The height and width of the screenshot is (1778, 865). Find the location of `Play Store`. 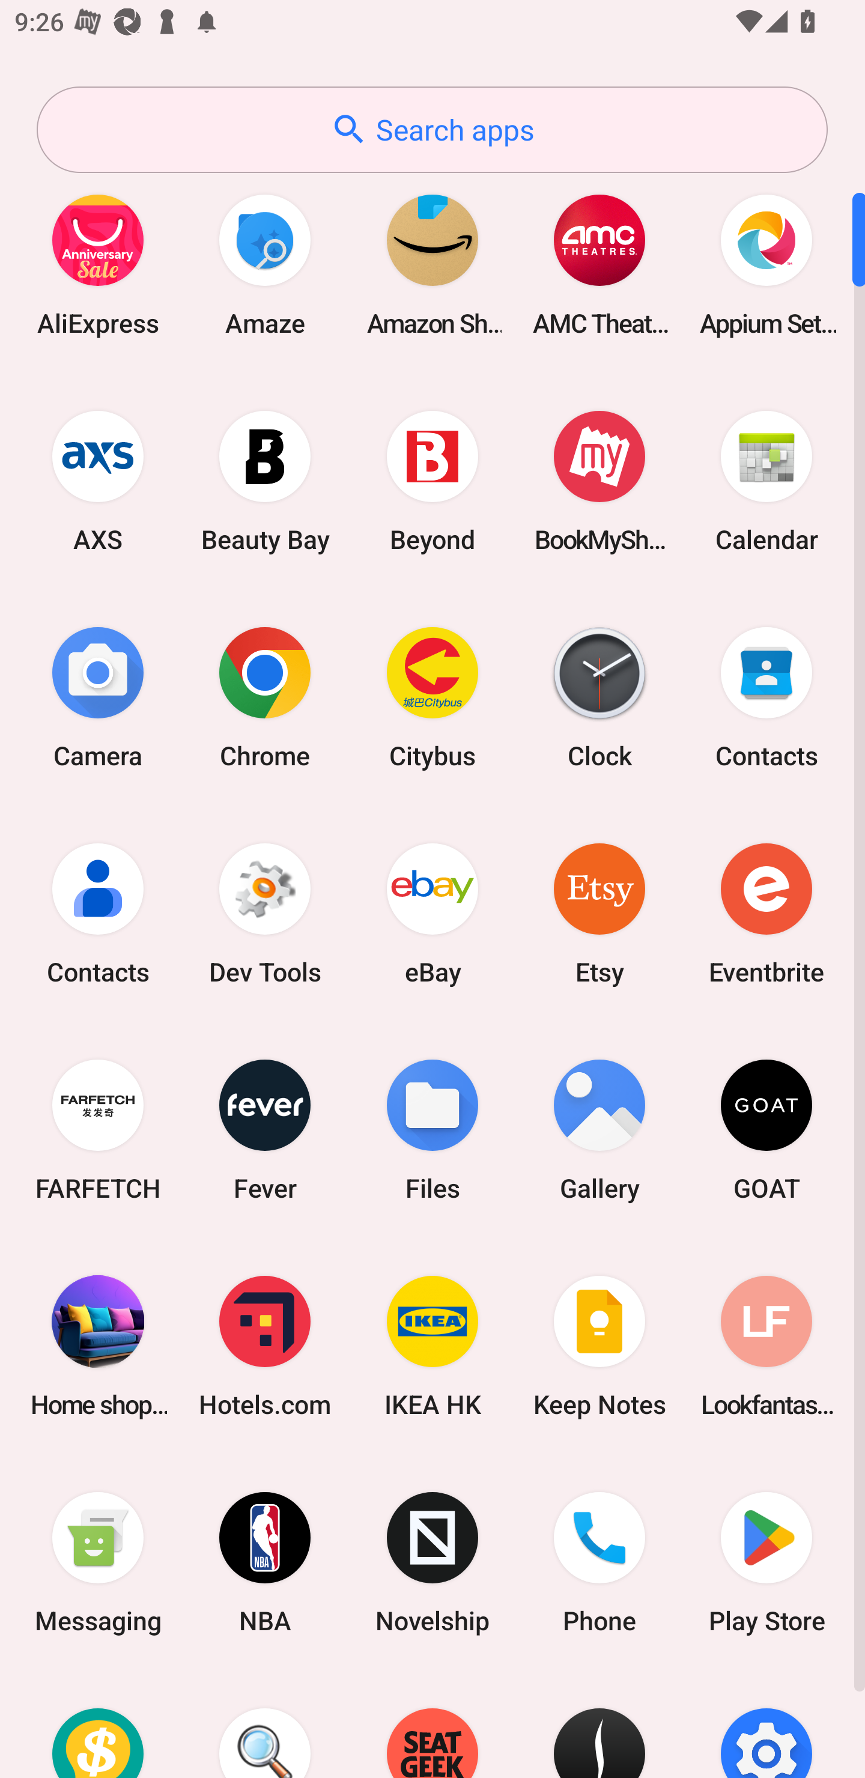

Play Store is located at coordinates (766, 1563).